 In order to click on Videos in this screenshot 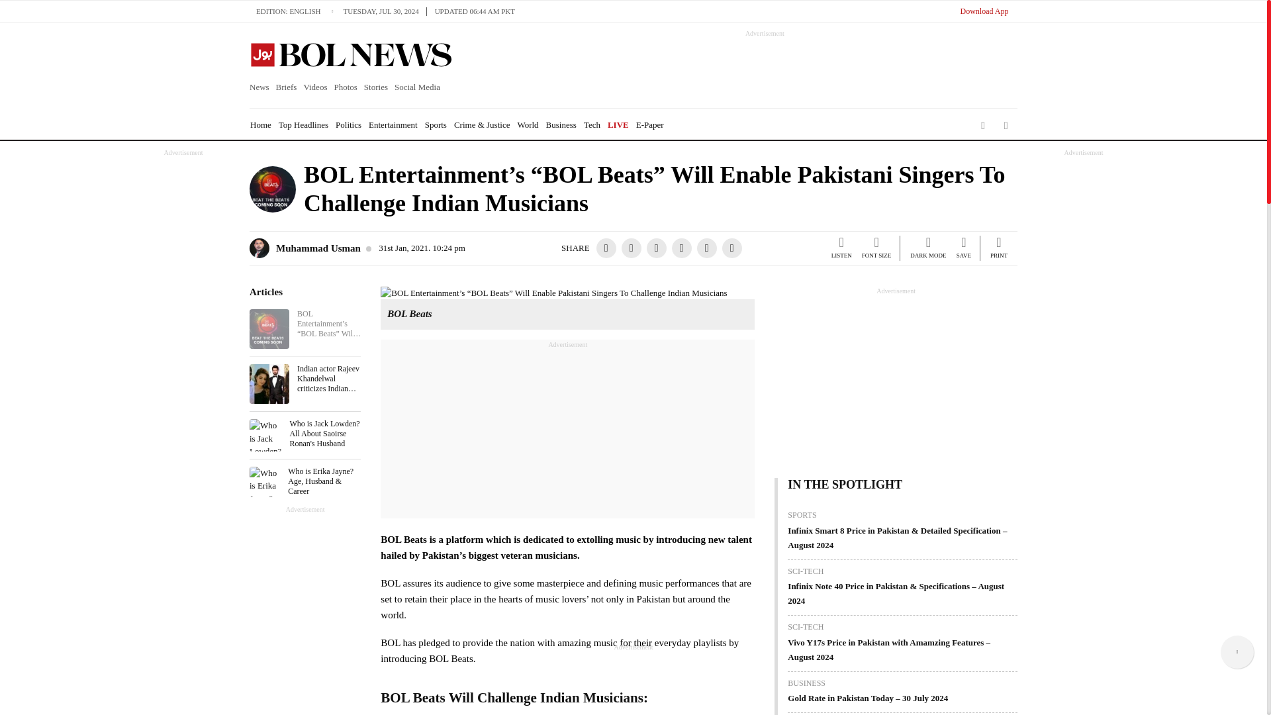, I will do `click(315, 87)`.